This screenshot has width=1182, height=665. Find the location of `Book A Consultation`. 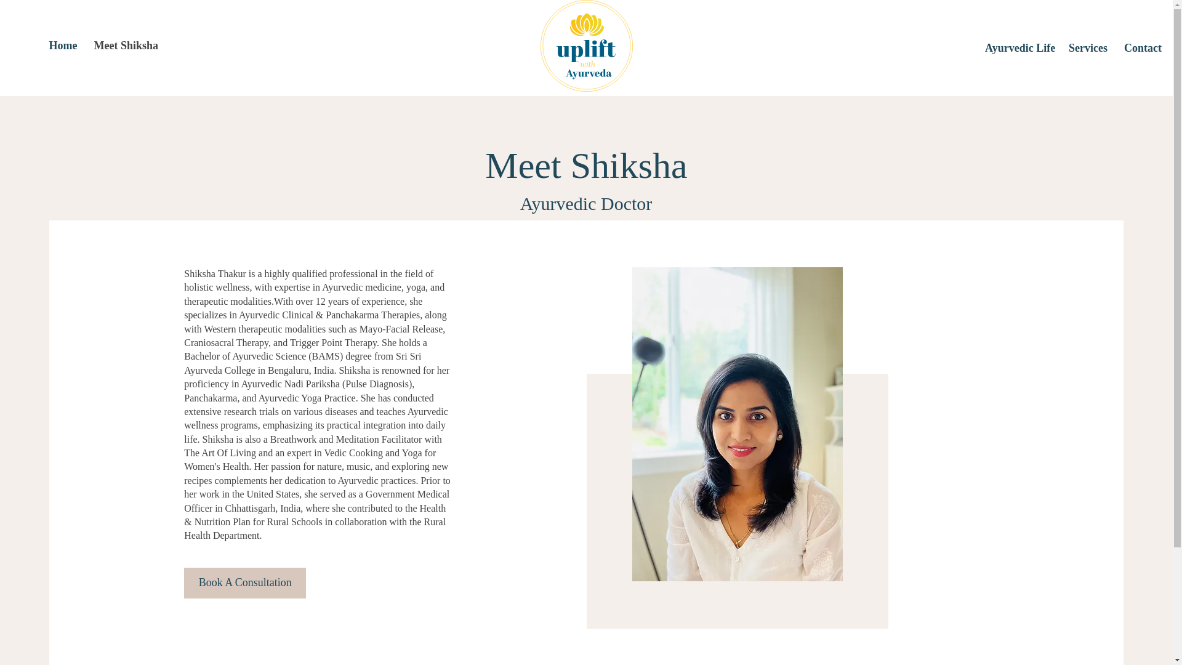

Book A Consultation is located at coordinates (245, 583).